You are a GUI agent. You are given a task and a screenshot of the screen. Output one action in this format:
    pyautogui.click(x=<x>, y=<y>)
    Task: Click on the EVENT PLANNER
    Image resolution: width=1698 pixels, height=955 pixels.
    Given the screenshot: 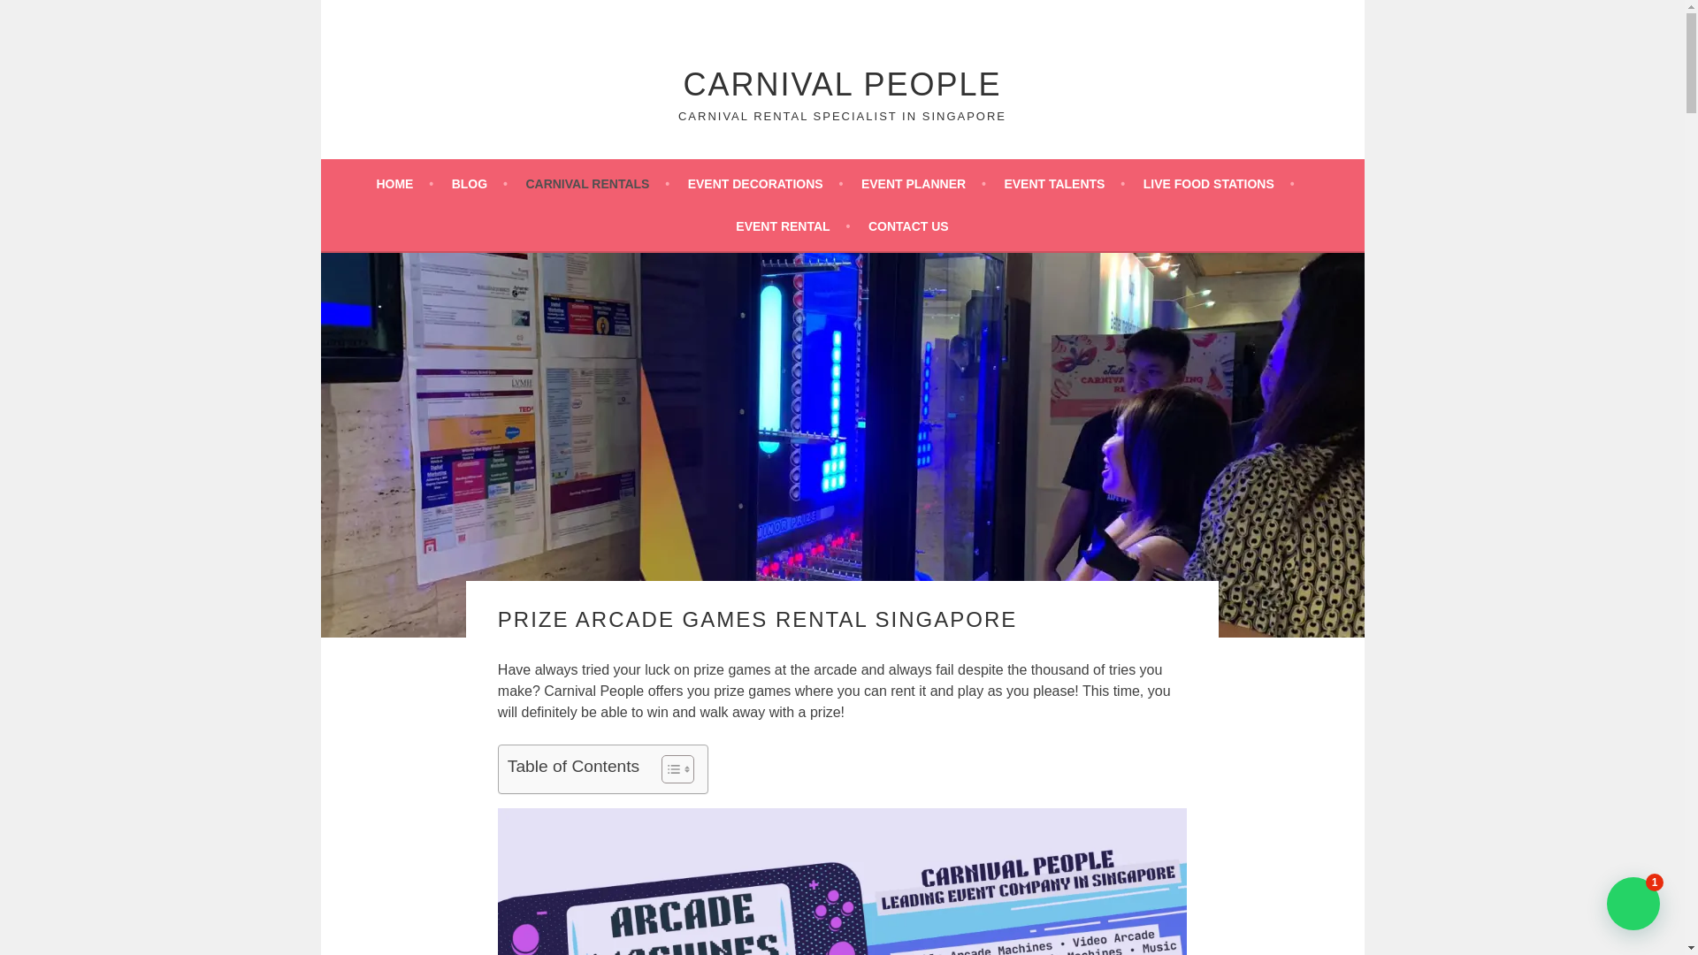 What is the action you would take?
    pyautogui.click(x=923, y=184)
    